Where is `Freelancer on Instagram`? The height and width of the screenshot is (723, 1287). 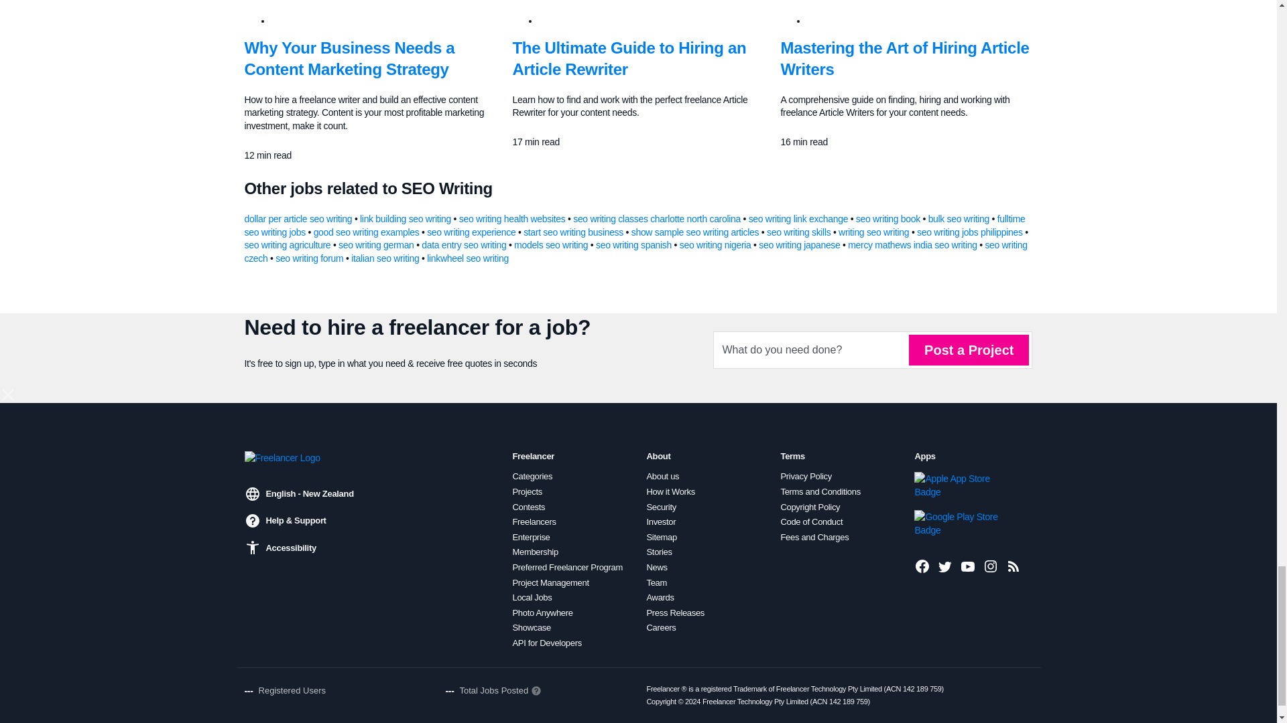
Freelancer on Instagram is located at coordinates (991, 566).